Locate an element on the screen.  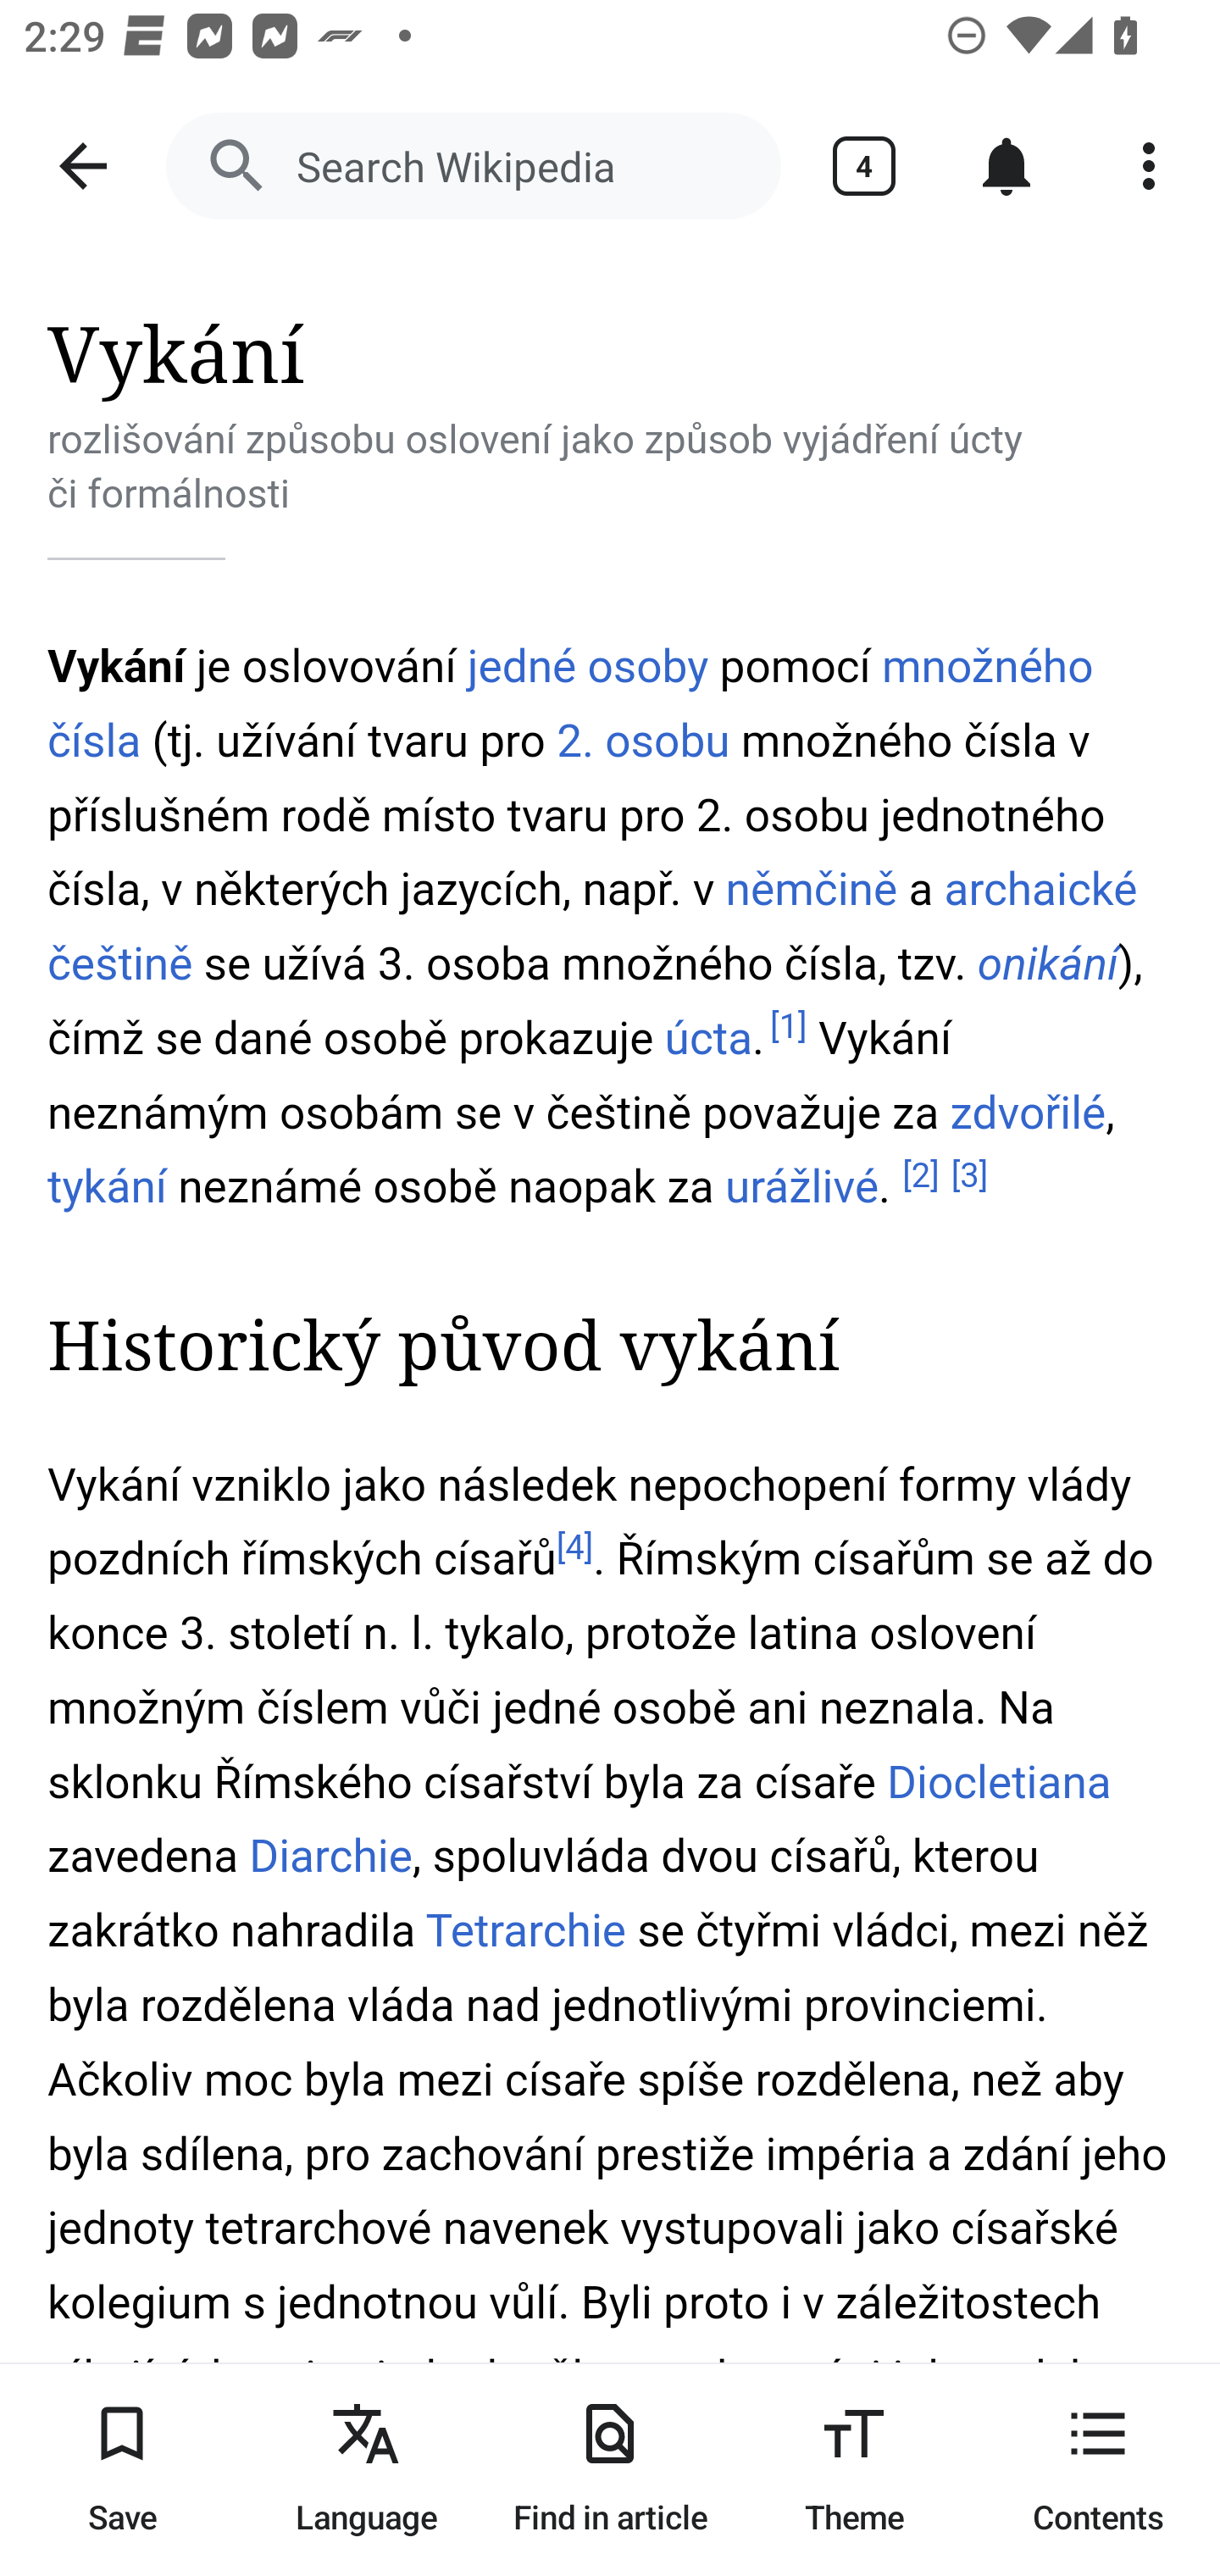
Diarchie is located at coordinates (331, 1857).